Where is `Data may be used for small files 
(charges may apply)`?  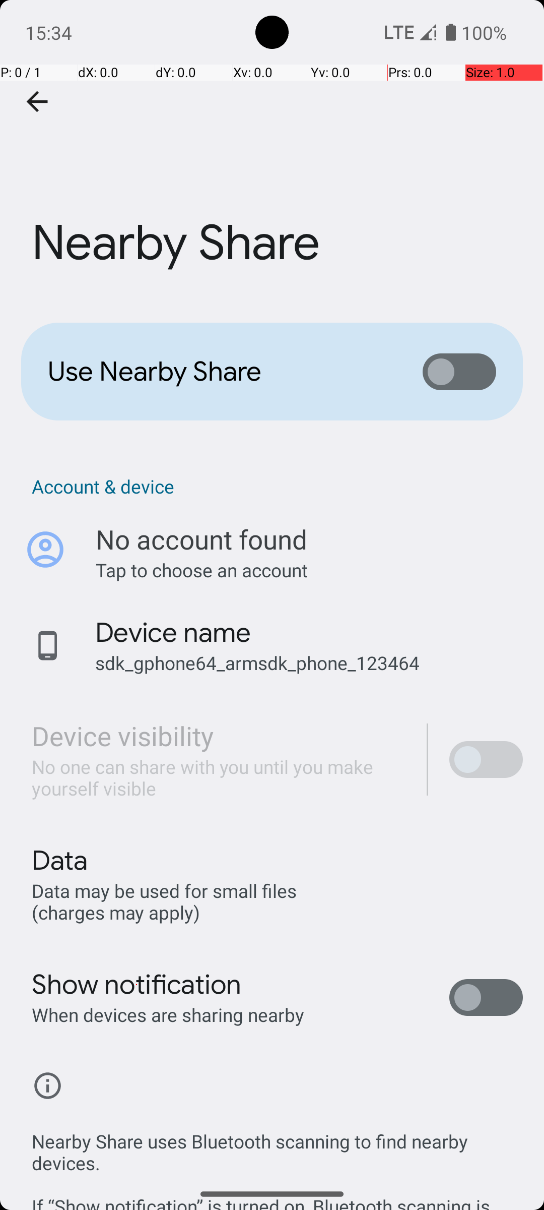 Data may be used for small files 
(charges may apply) is located at coordinates (166, 901).